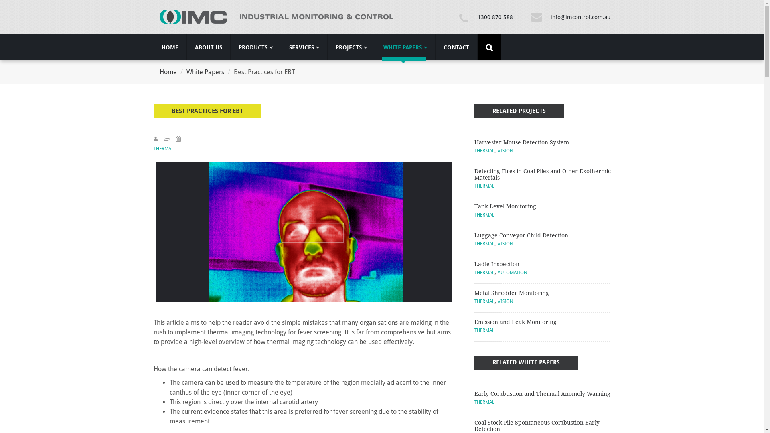 The width and height of the screenshot is (770, 433). Describe the element at coordinates (405, 47) in the screenshot. I see `WHITE PAPERS` at that location.